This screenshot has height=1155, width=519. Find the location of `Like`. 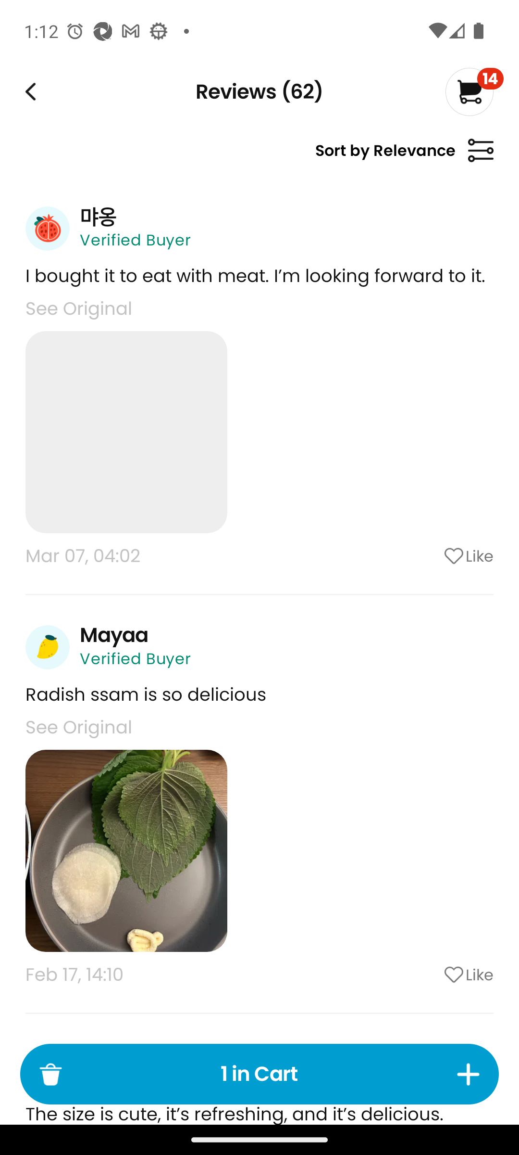

Like is located at coordinates (430, 556).